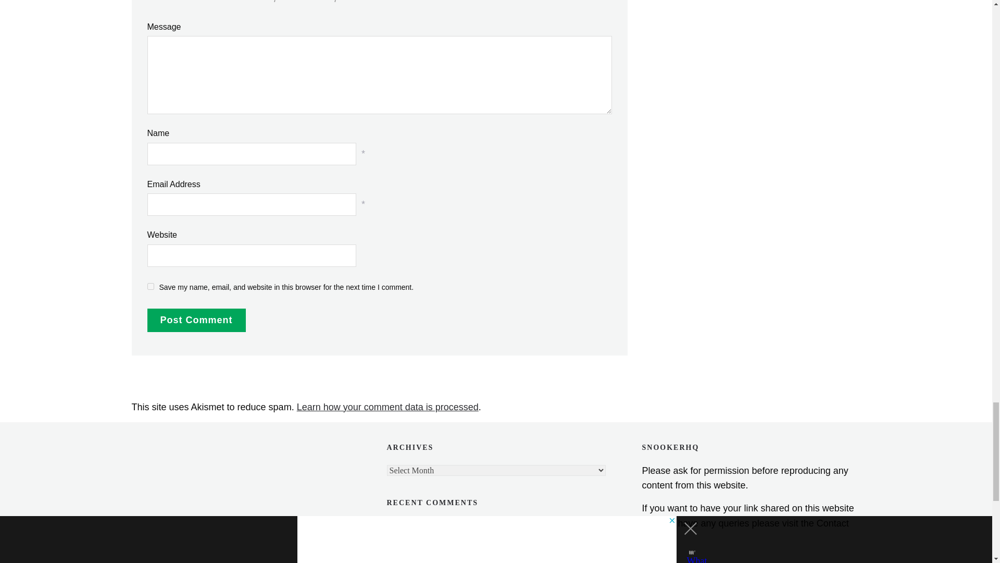 Image resolution: width=1000 pixels, height=563 pixels. Describe the element at coordinates (150, 287) in the screenshot. I see `yes` at that location.